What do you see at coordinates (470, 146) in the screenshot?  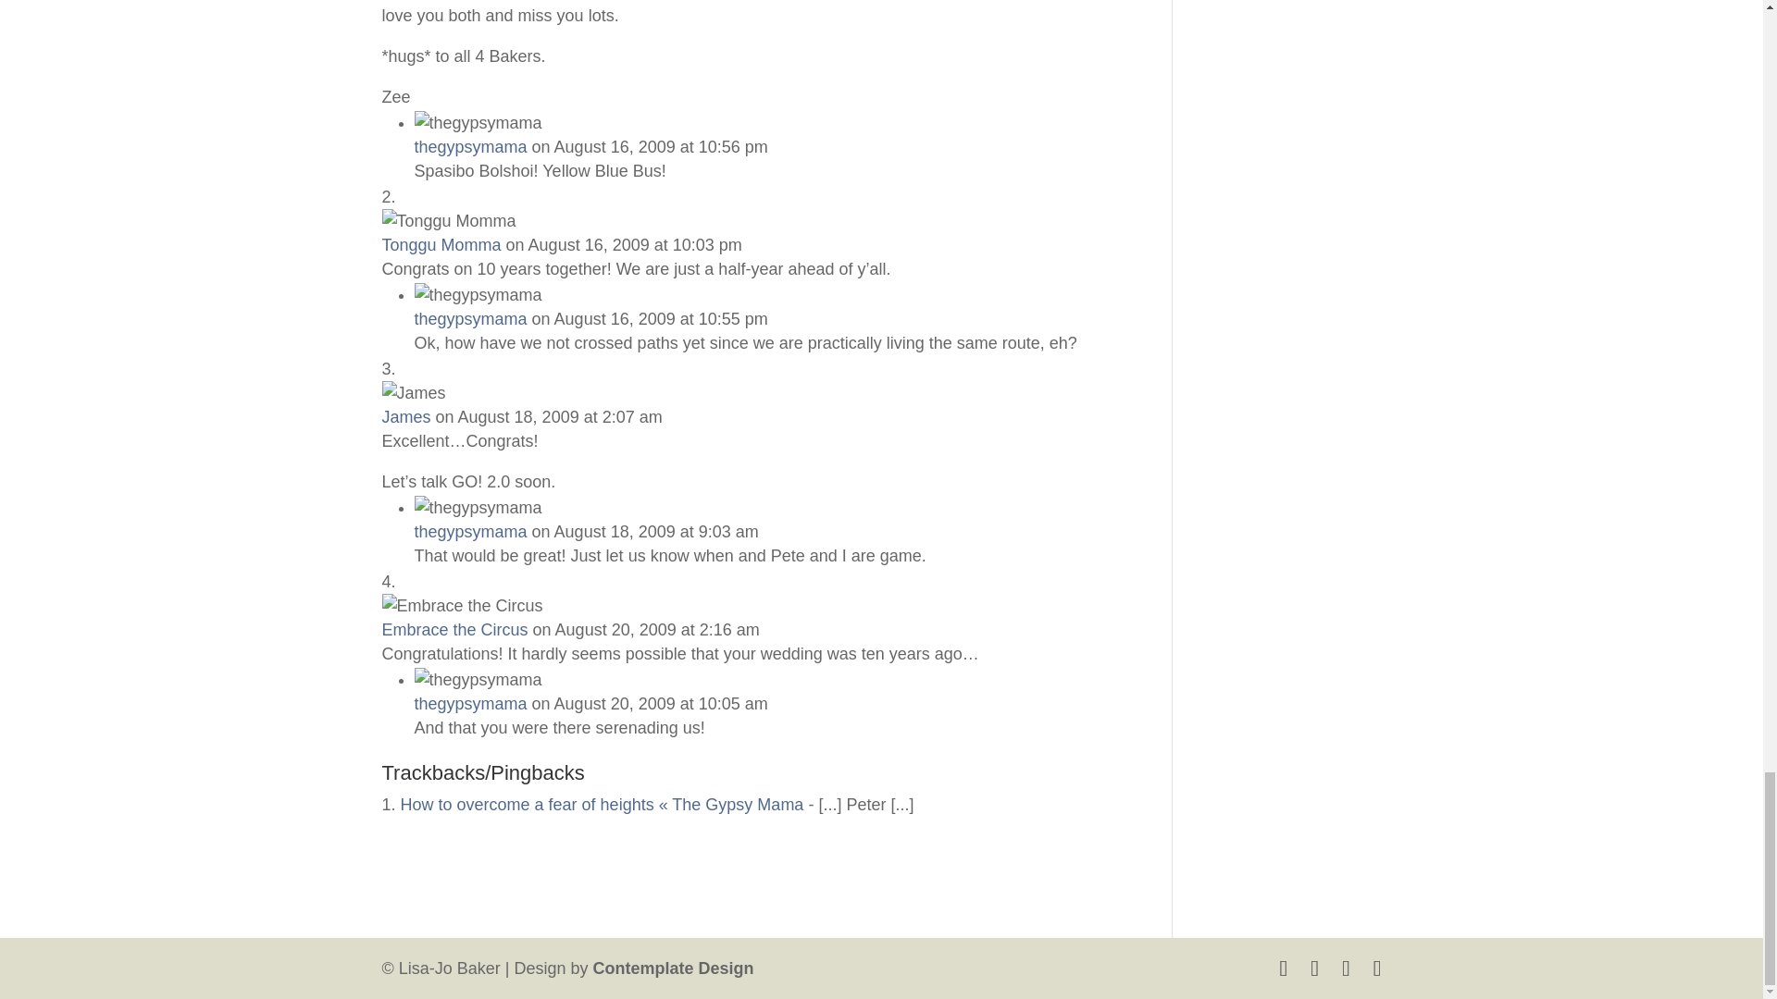 I see `thegypsymama` at bounding box center [470, 146].